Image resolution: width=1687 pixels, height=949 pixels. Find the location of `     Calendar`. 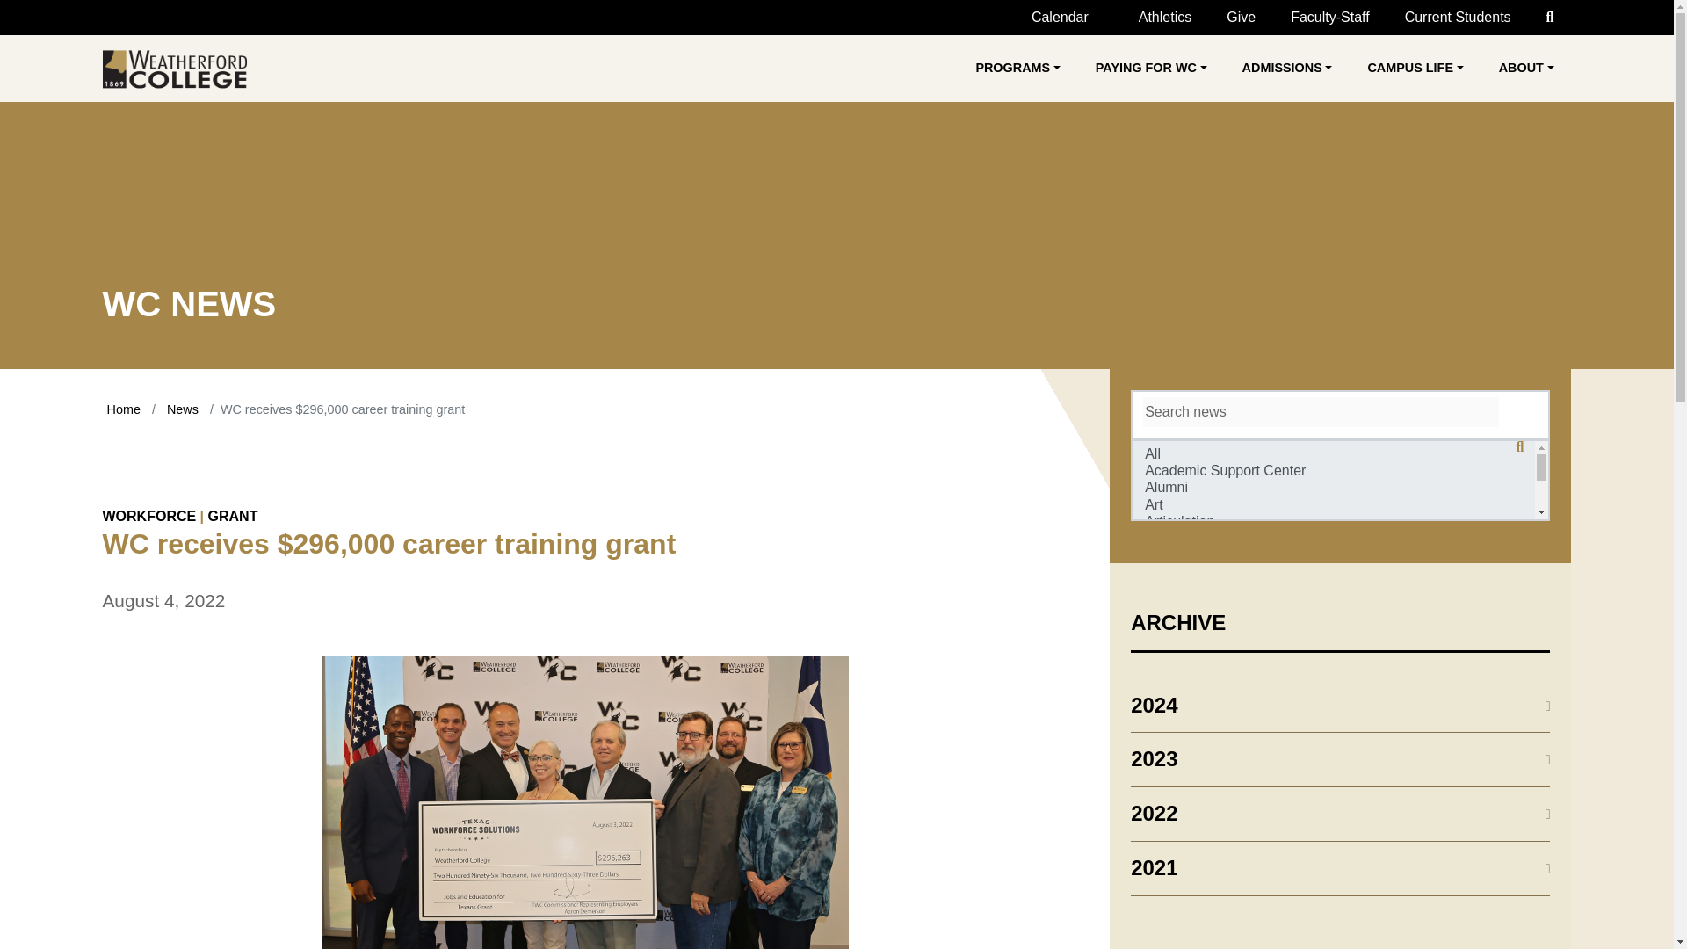

     Calendar is located at coordinates (1051, 18).